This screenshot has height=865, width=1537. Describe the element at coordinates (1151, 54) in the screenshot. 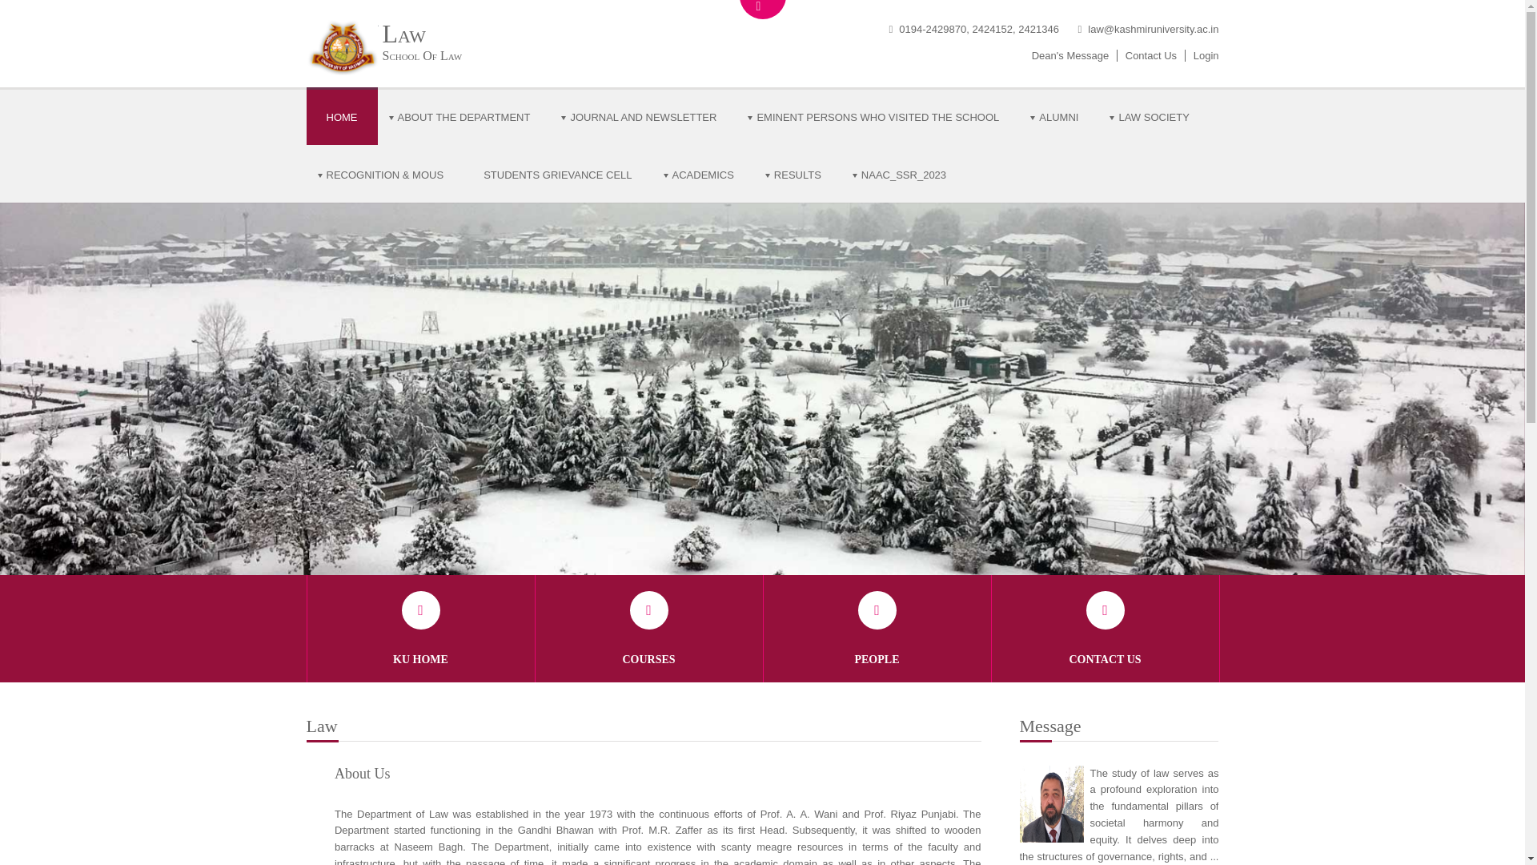

I see `Contact Us` at that location.